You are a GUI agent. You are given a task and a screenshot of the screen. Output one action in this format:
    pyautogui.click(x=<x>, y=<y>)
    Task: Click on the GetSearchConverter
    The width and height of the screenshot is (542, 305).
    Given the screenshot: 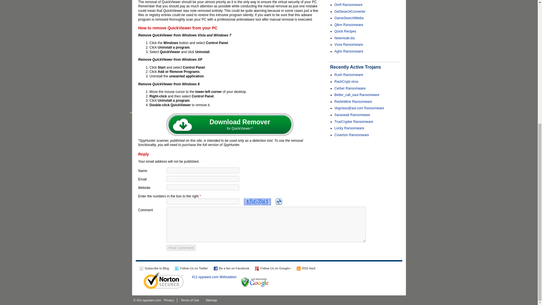 What is the action you would take?
    pyautogui.click(x=350, y=11)
    